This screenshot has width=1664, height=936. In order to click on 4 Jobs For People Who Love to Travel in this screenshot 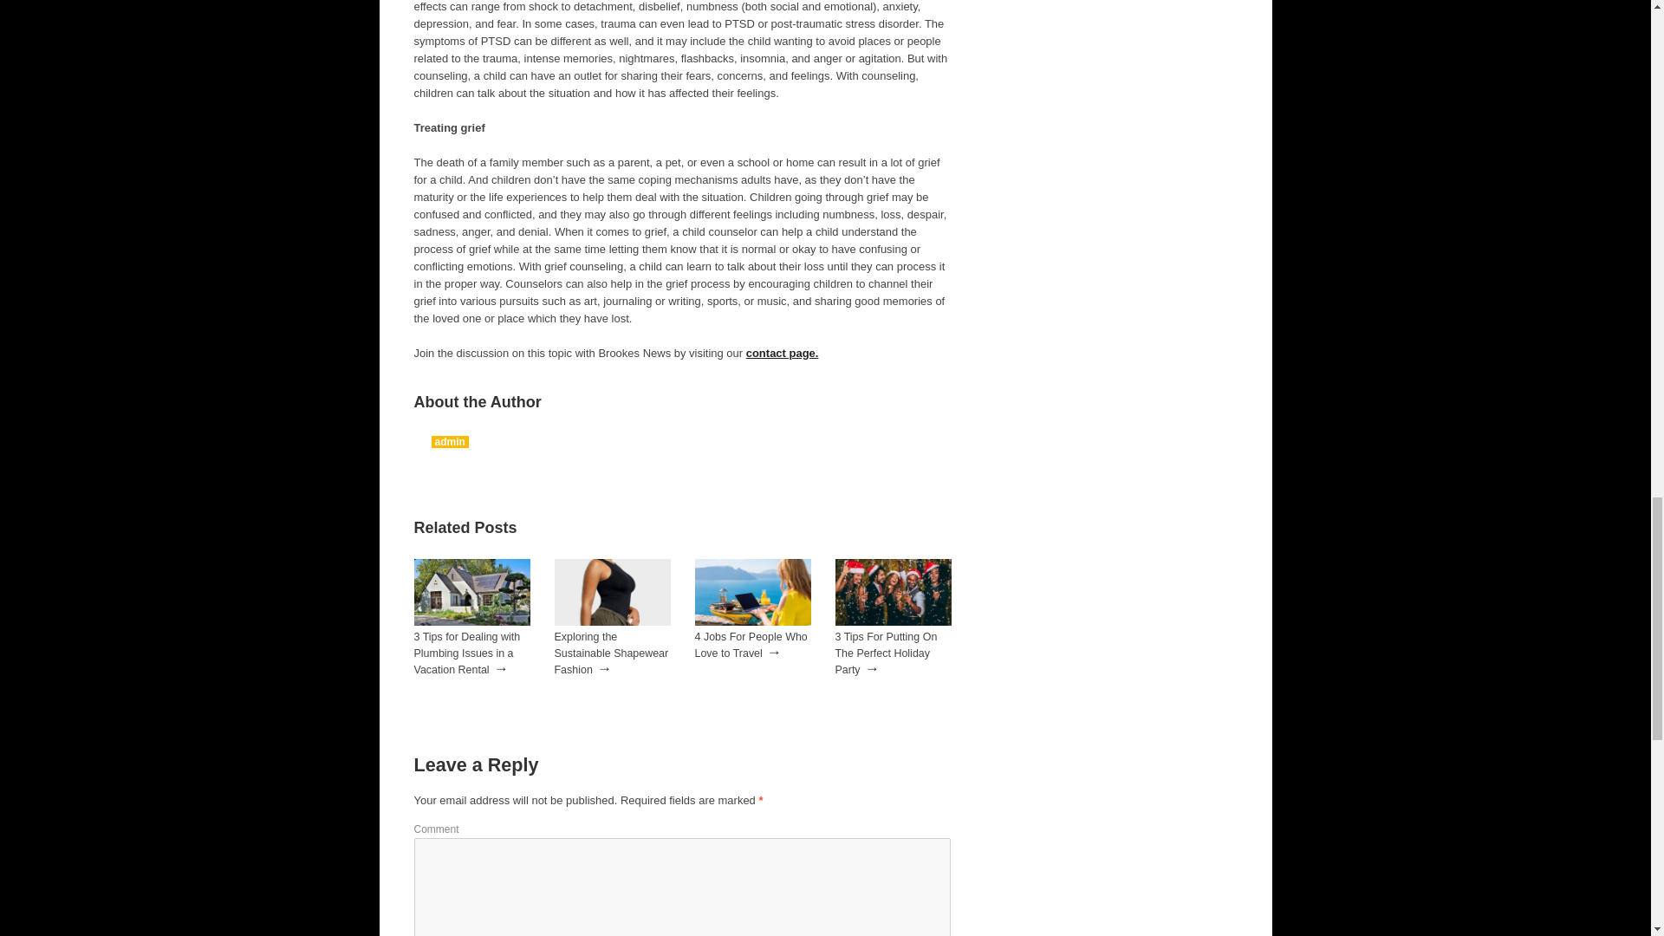, I will do `click(753, 621)`.